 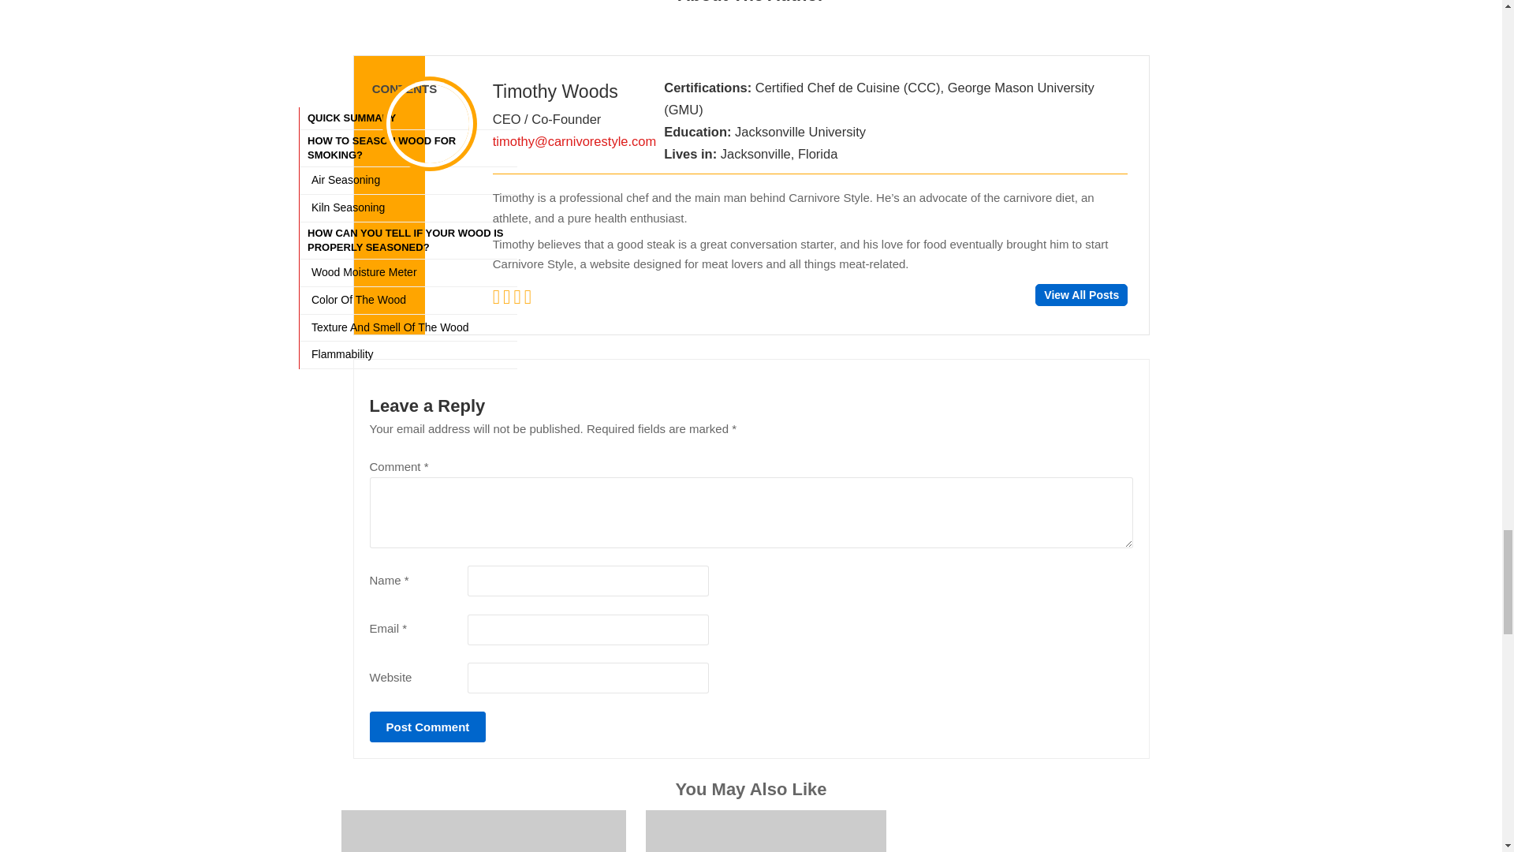 I want to click on Post Comment, so click(x=427, y=726).